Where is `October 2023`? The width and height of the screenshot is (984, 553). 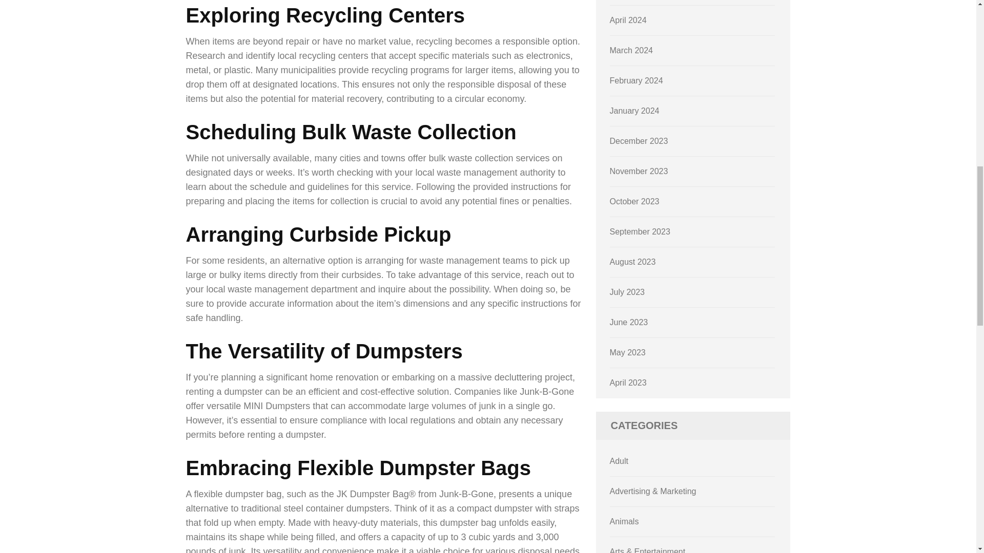
October 2023 is located at coordinates (634, 201).